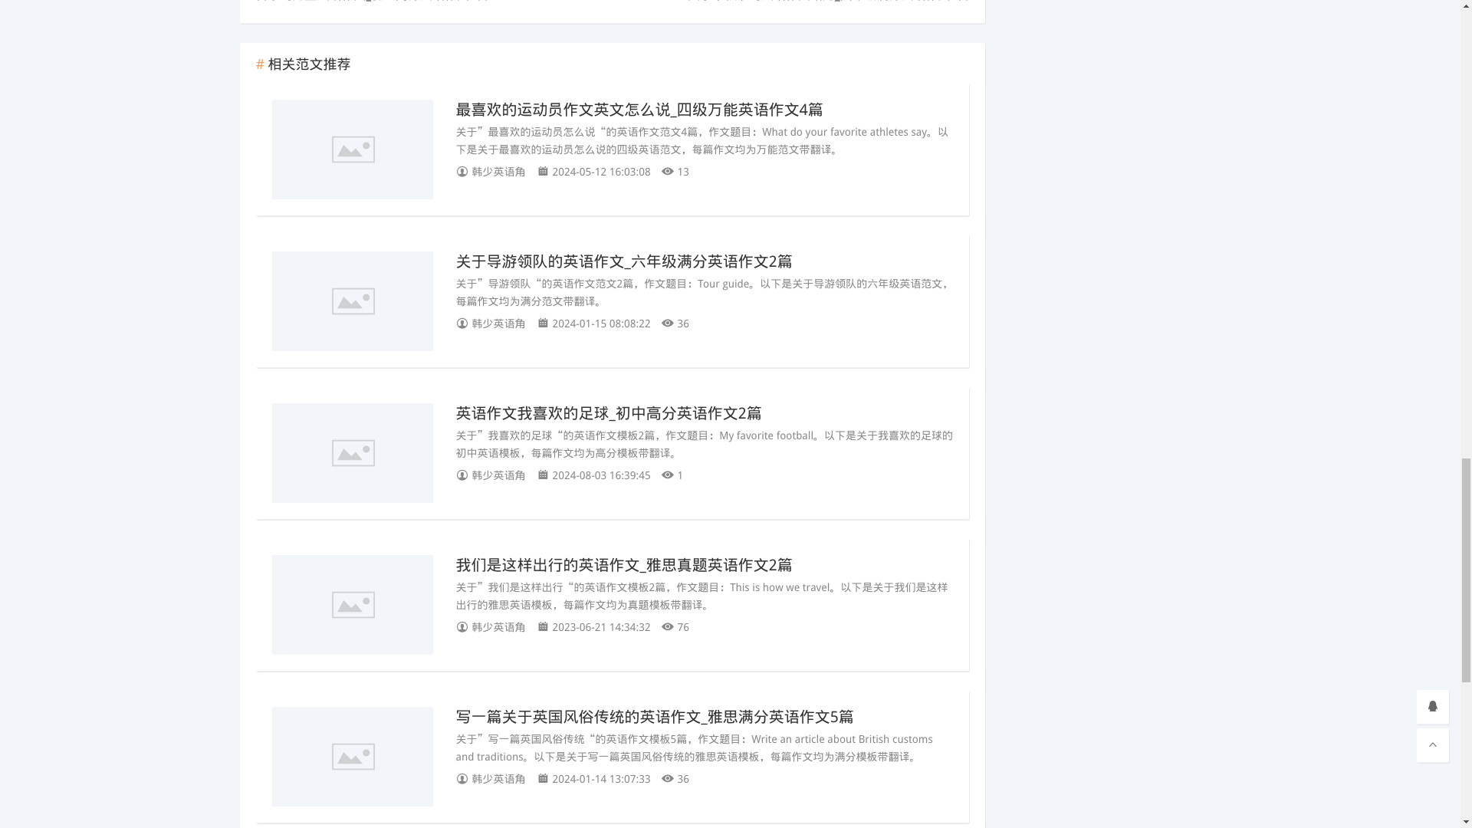  What do you see at coordinates (599, 474) in the screenshot?
I see `2024-08-03 16:39:45` at bounding box center [599, 474].